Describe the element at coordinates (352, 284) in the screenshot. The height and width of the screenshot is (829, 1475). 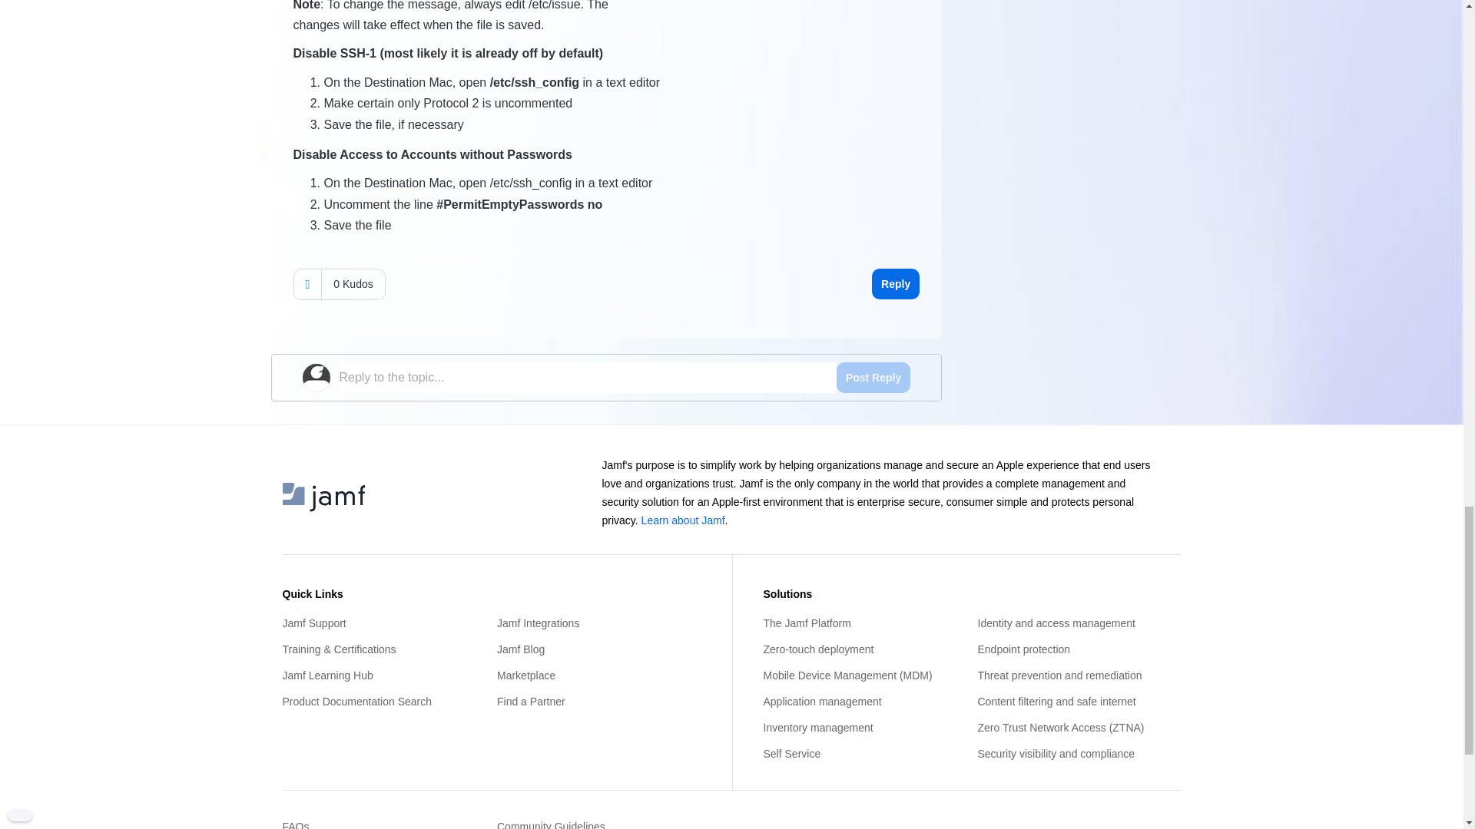
I see `The total number of kudos this post has received.` at that location.